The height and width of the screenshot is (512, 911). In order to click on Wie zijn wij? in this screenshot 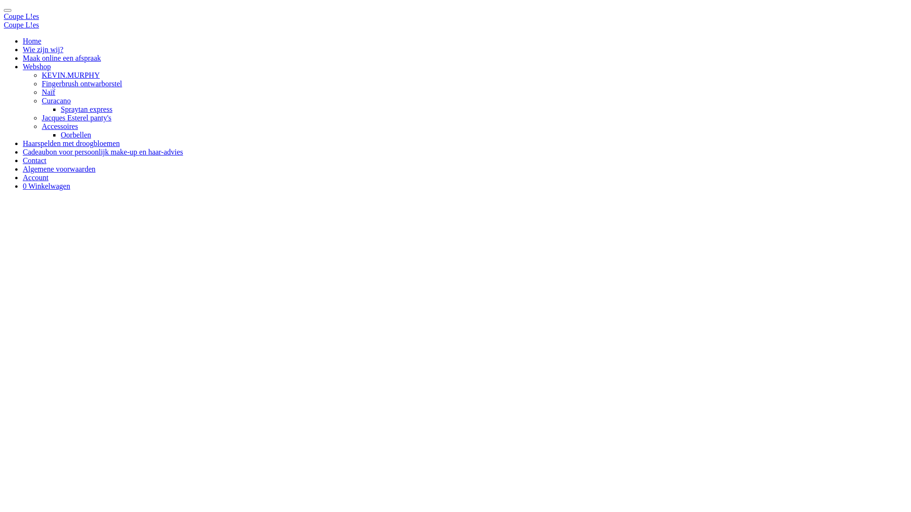, I will do `click(43, 49)`.